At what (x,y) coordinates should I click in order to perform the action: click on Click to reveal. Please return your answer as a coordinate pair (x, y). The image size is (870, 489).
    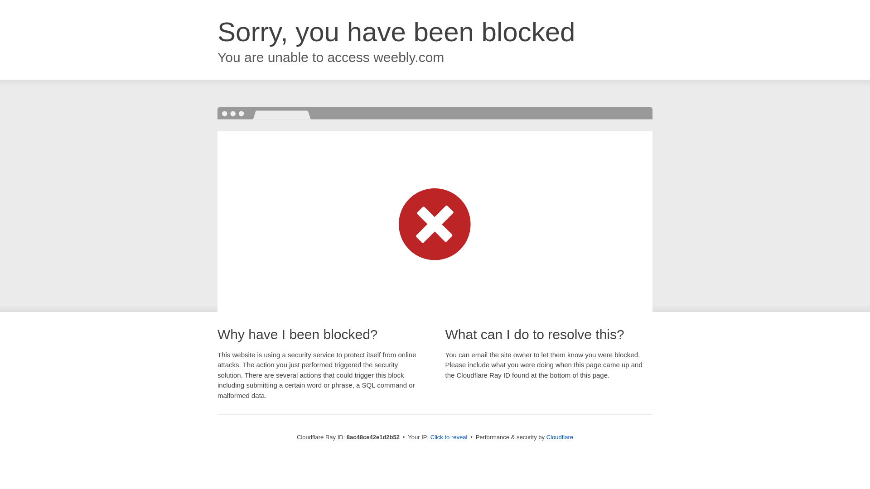
    Looking at the image, I should click on (449, 437).